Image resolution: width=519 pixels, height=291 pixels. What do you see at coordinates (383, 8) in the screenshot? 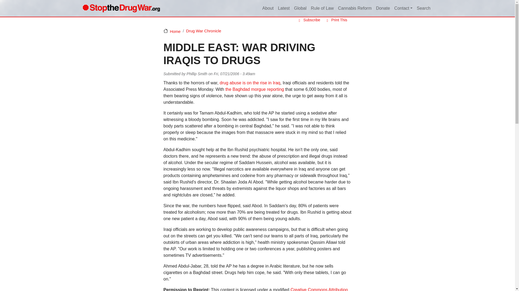
I see `Please Support Our Work` at bounding box center [383, 8].